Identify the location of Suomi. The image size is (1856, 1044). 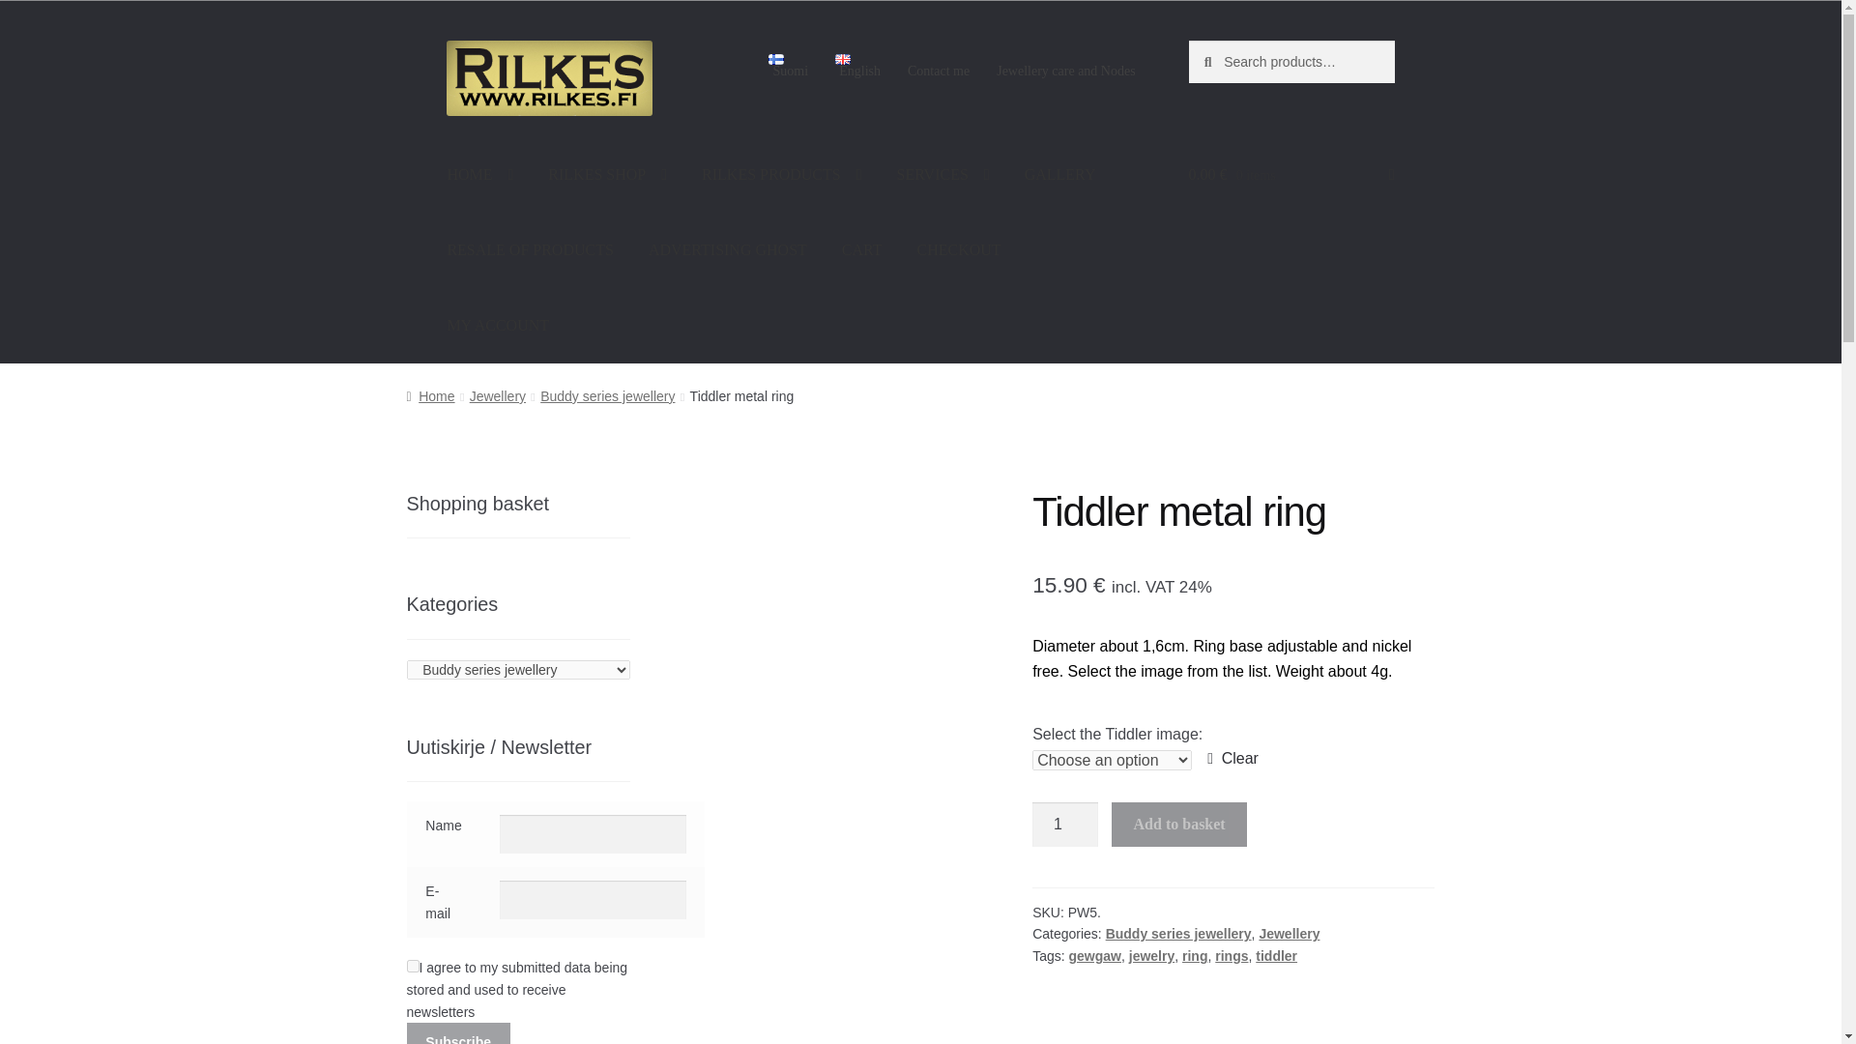
(789, 66).